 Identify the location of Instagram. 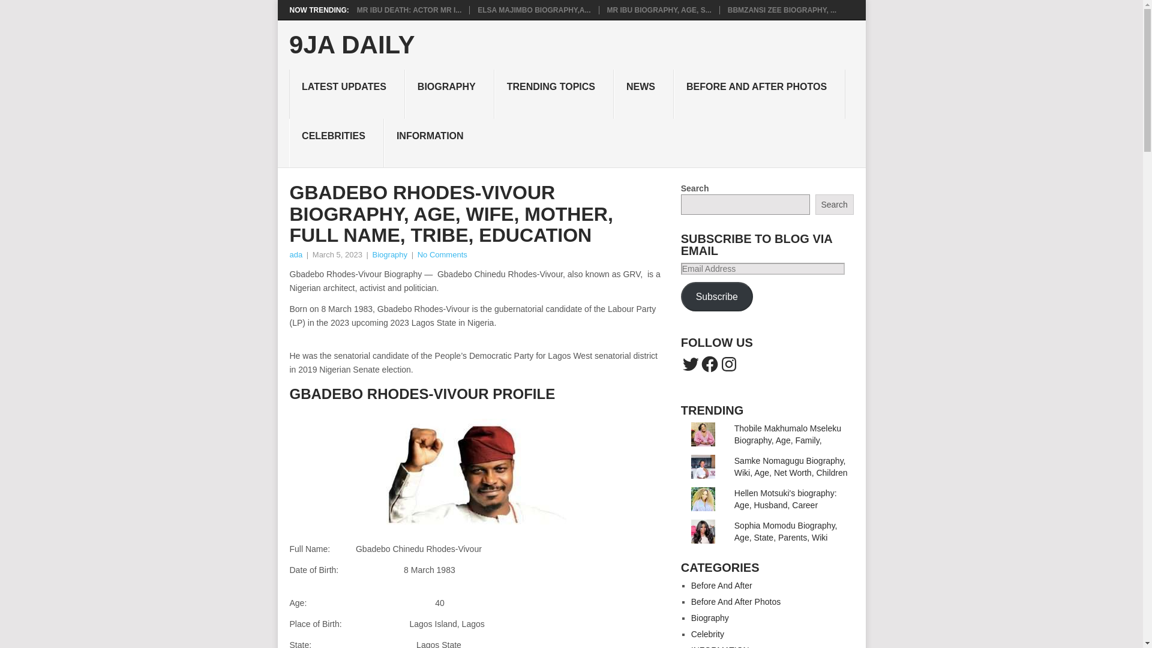
(728, 364).